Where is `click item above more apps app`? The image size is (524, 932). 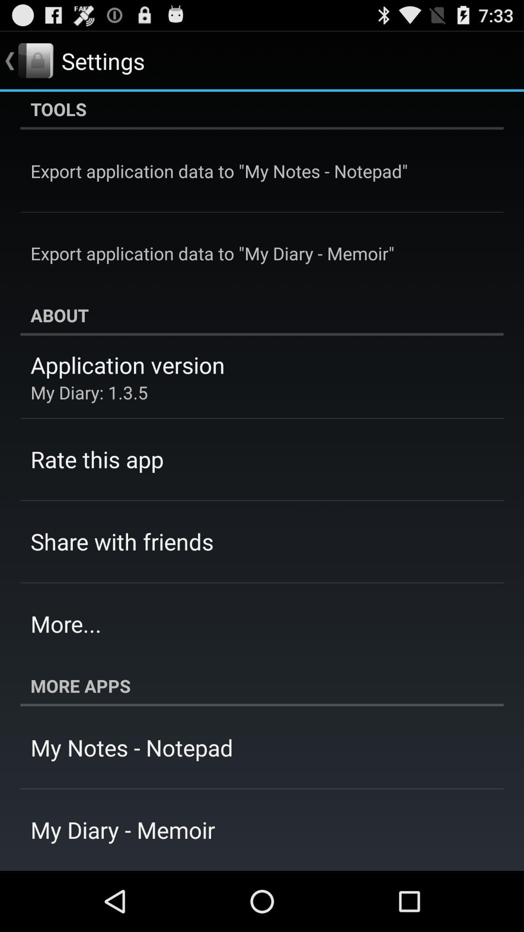
click item above more apps app is located at coordinates (66, 624).